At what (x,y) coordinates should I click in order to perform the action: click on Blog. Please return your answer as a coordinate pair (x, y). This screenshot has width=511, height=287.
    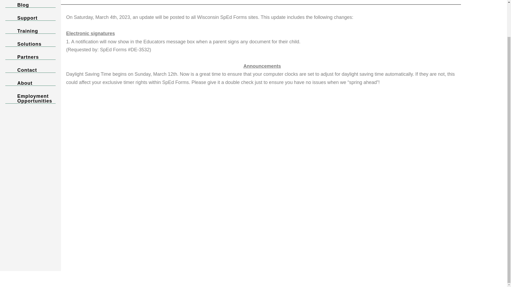
    Looking at the image, I should click on (30, 5).